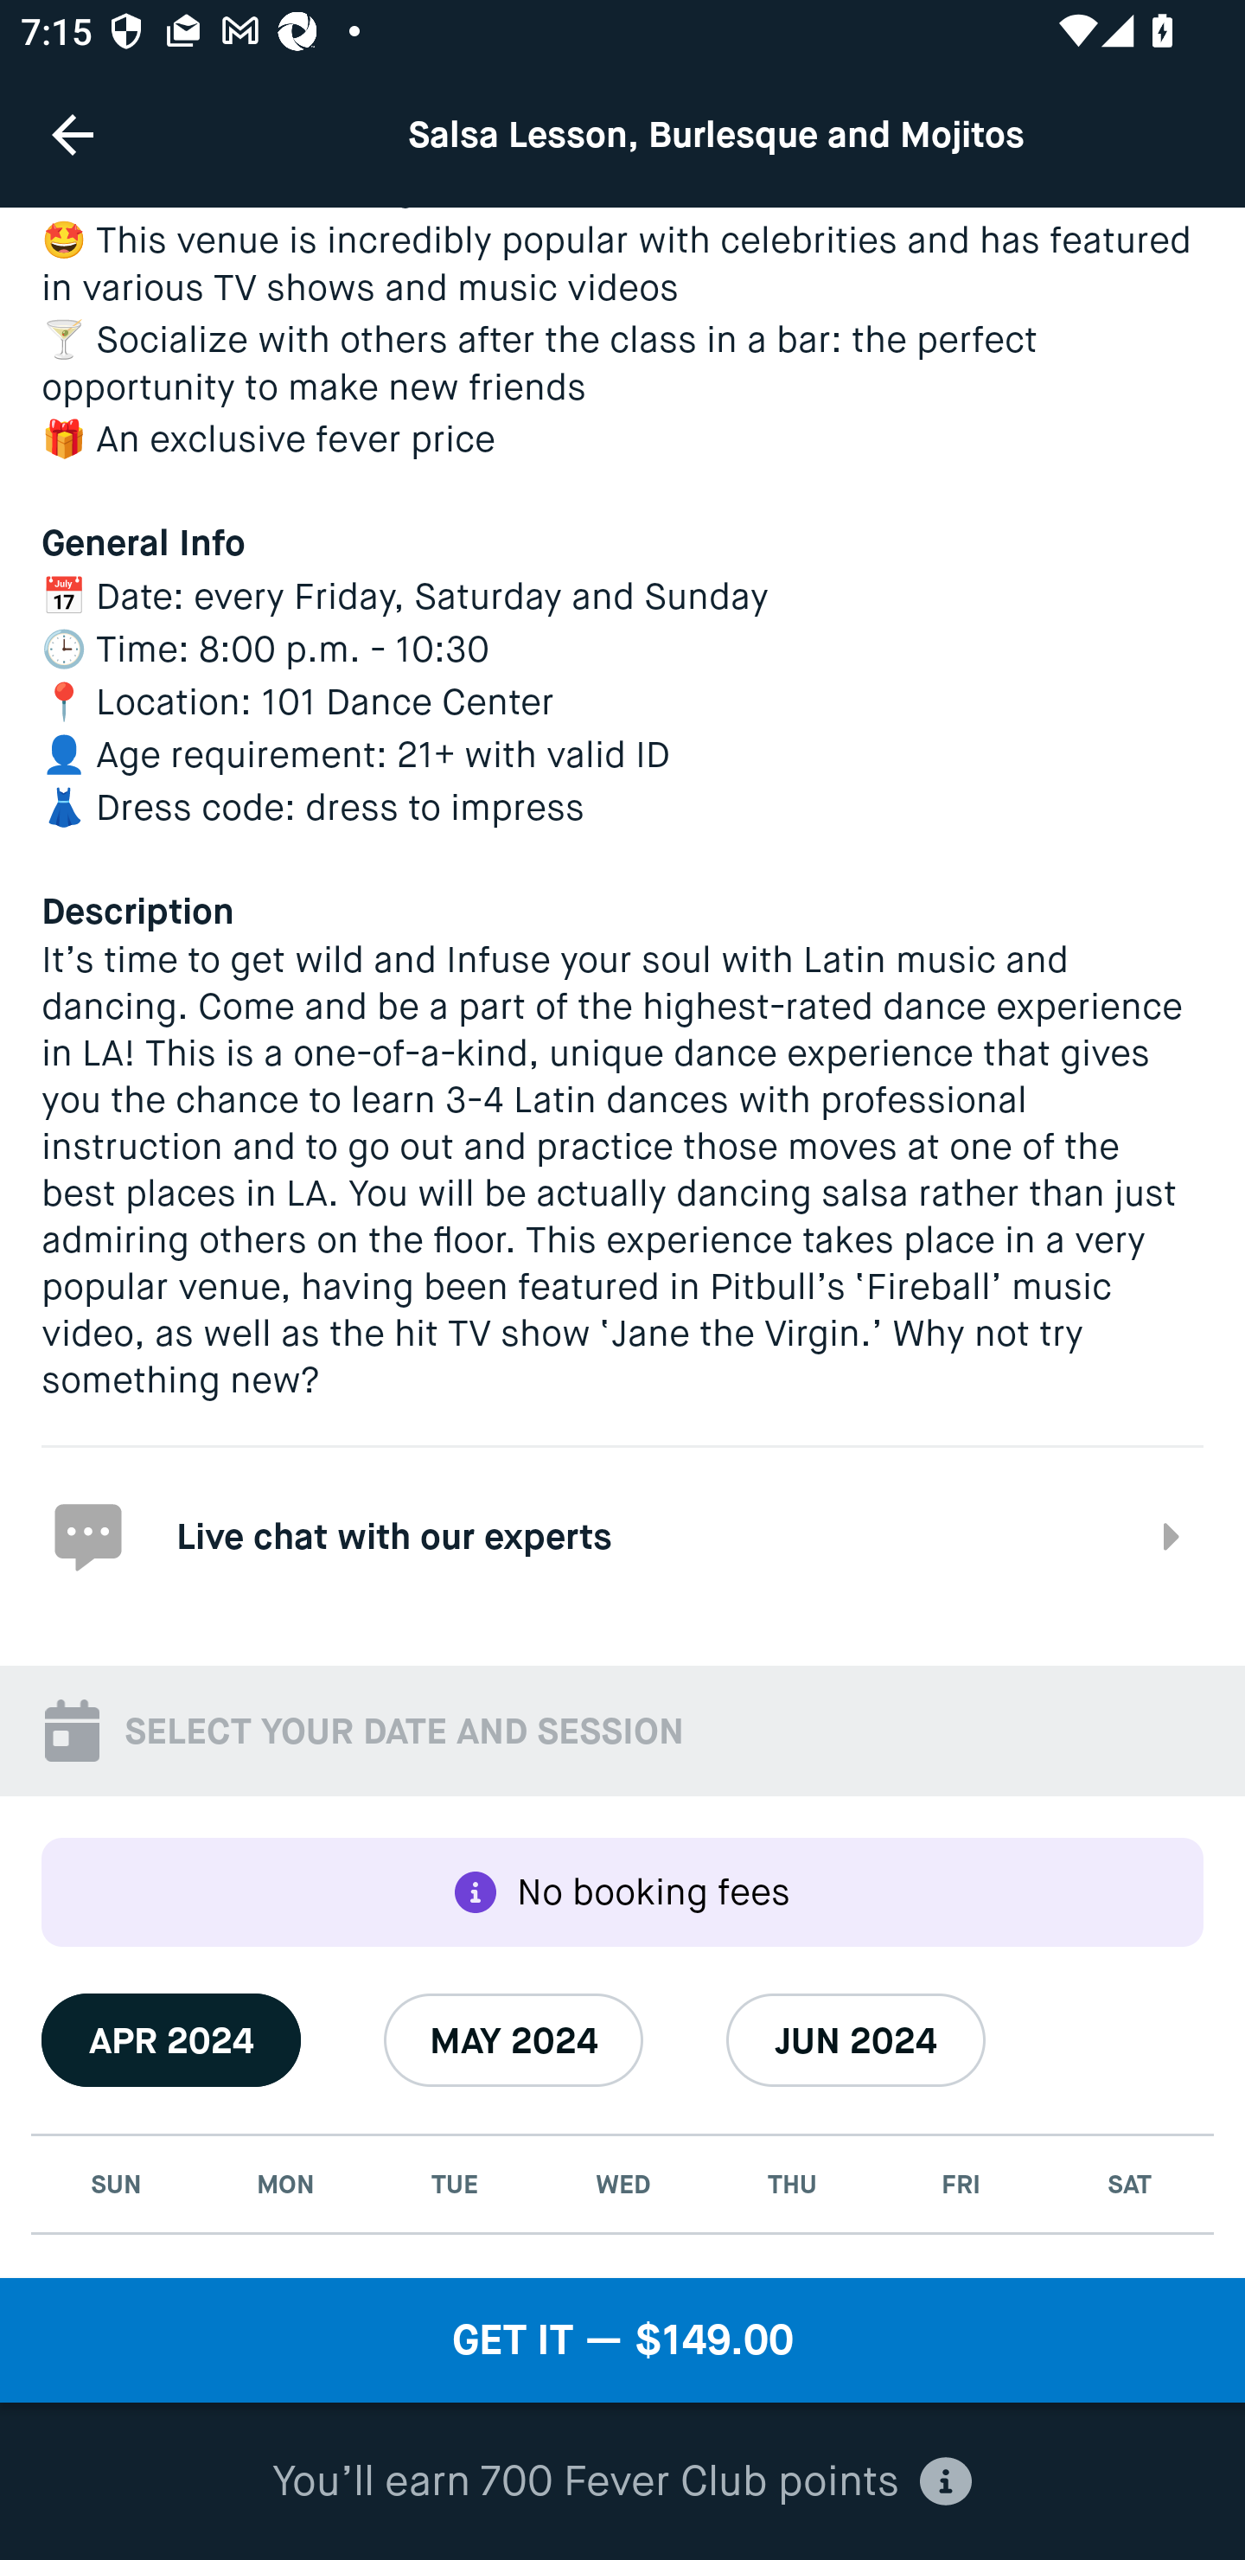  Describe the element at coordinates (622, 1534) in the screenshot. I see `Live chat with our experts` at that location.